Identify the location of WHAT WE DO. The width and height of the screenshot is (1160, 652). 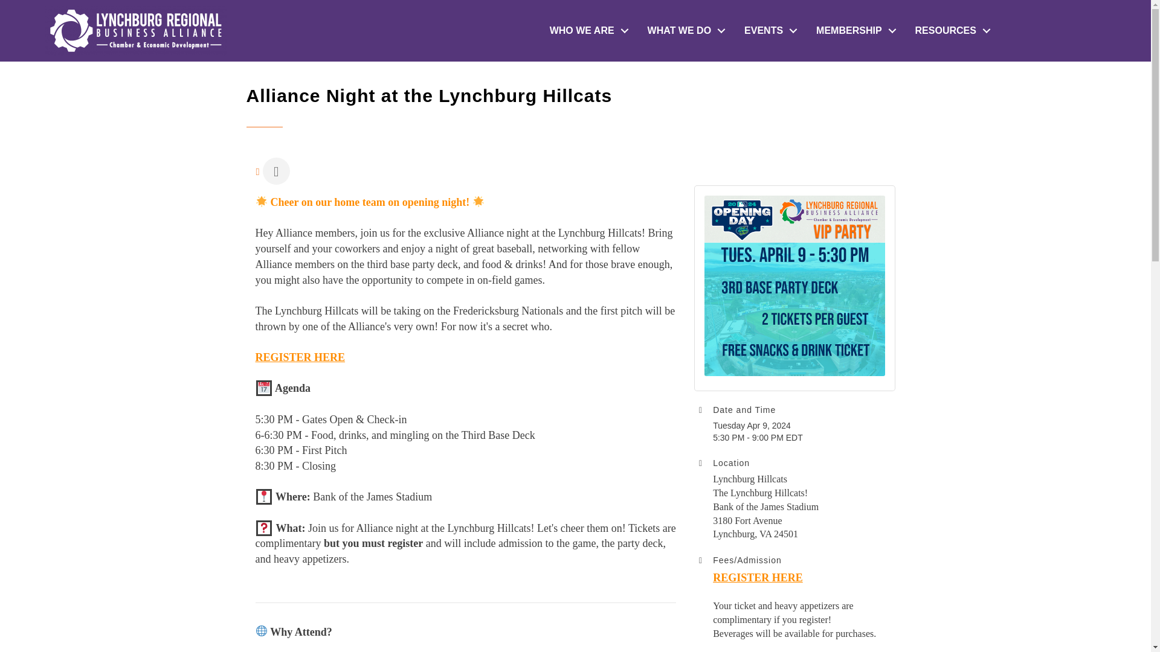
(684, 31).